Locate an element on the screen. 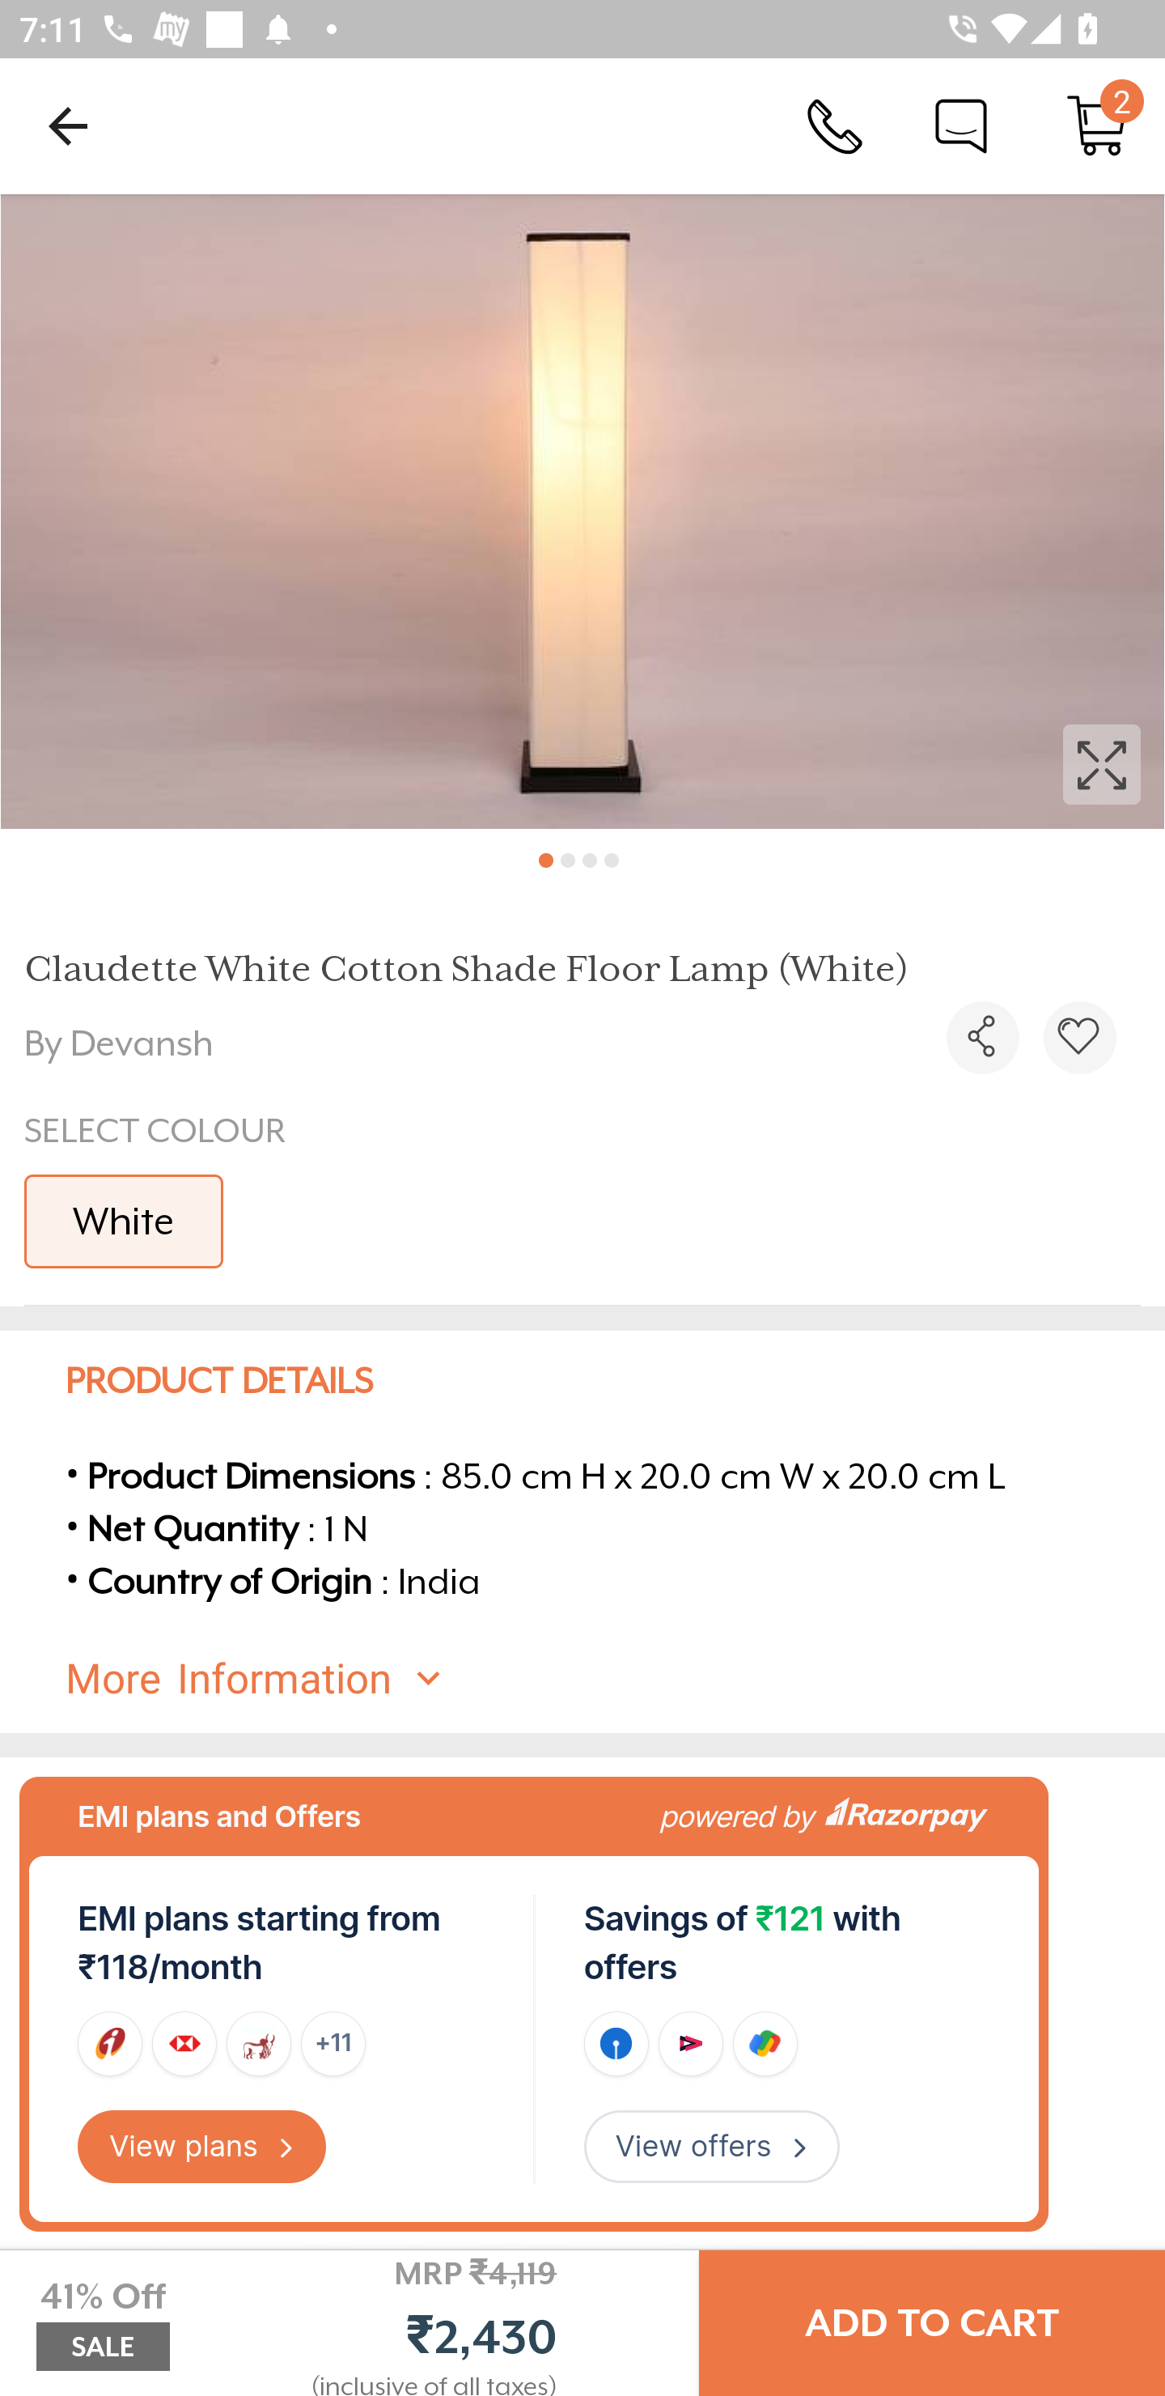 This screenshot has width=1165, height=2396. More Information  is located at coordinates (606, 1679).